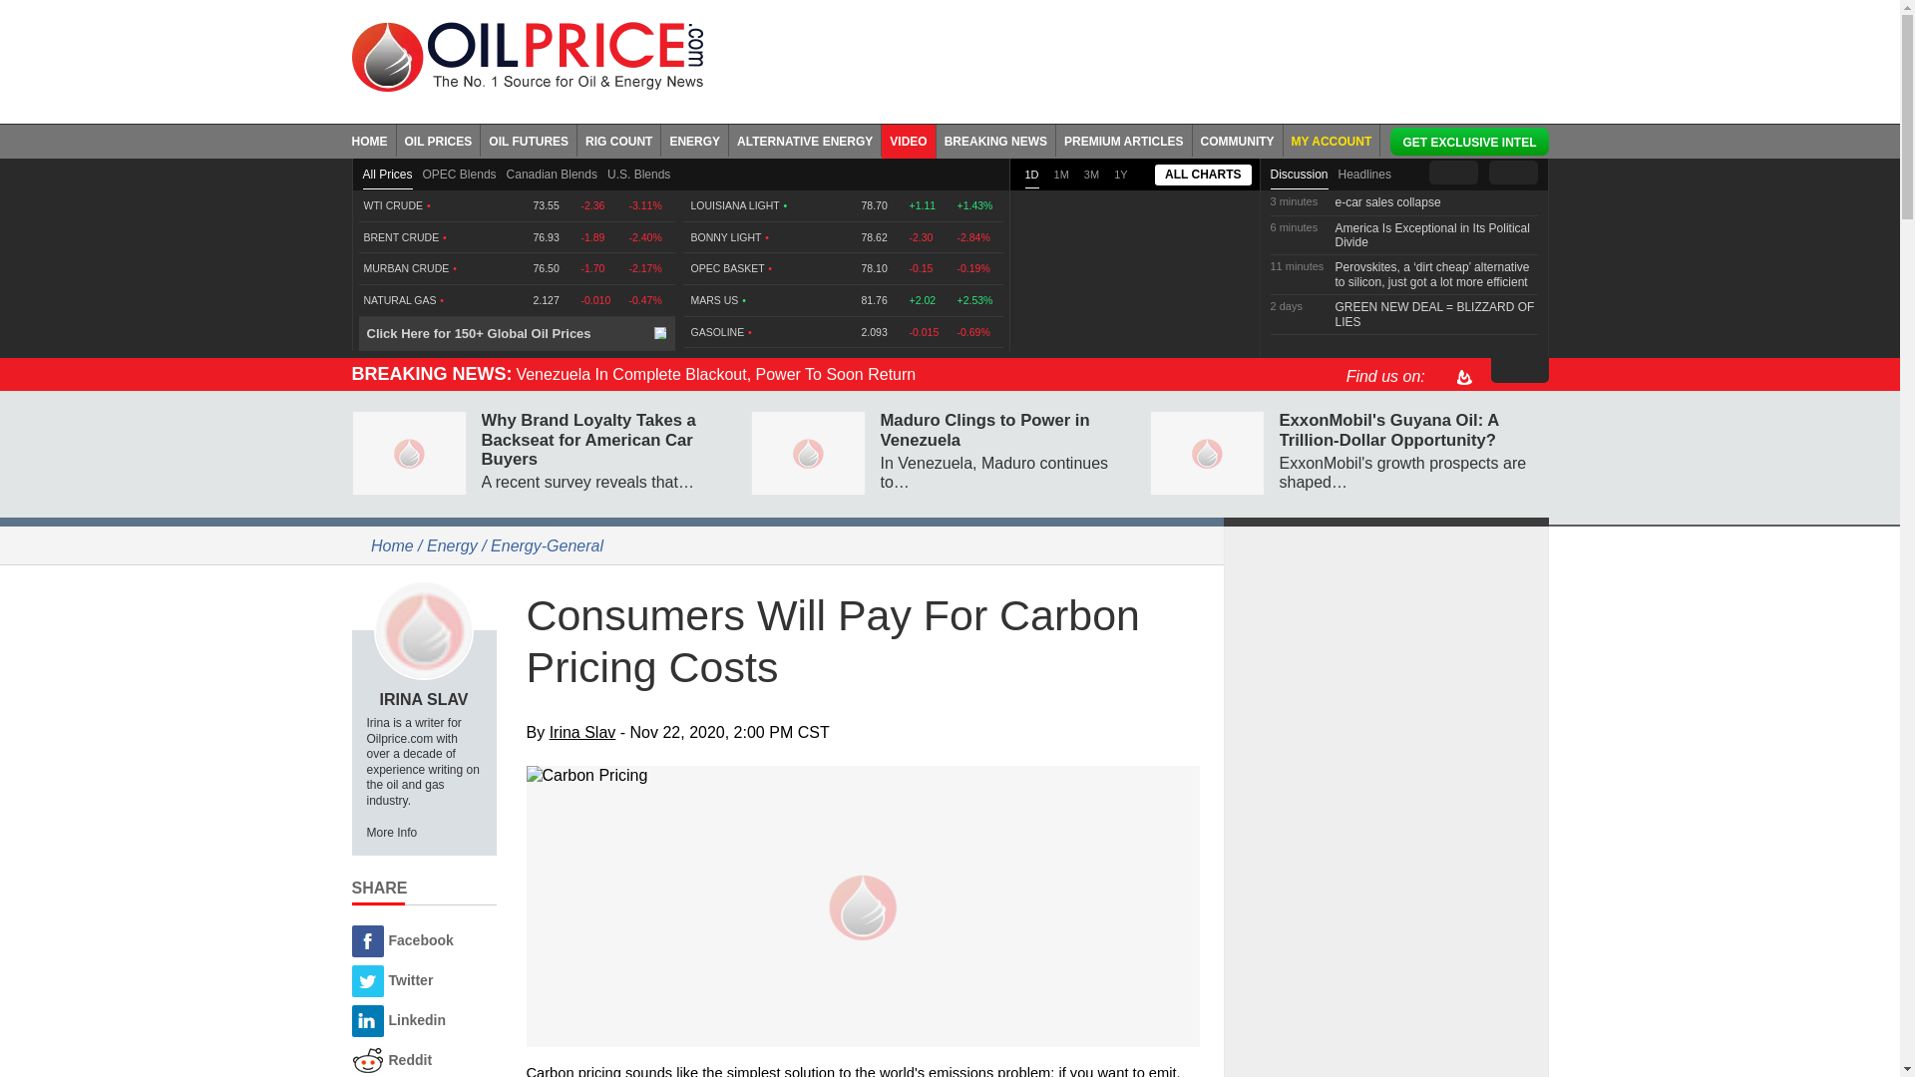  What do you see at coordinates (439, 140) in the screenshot?
I see `OIL PRICES` at bounding box center [439, 140].